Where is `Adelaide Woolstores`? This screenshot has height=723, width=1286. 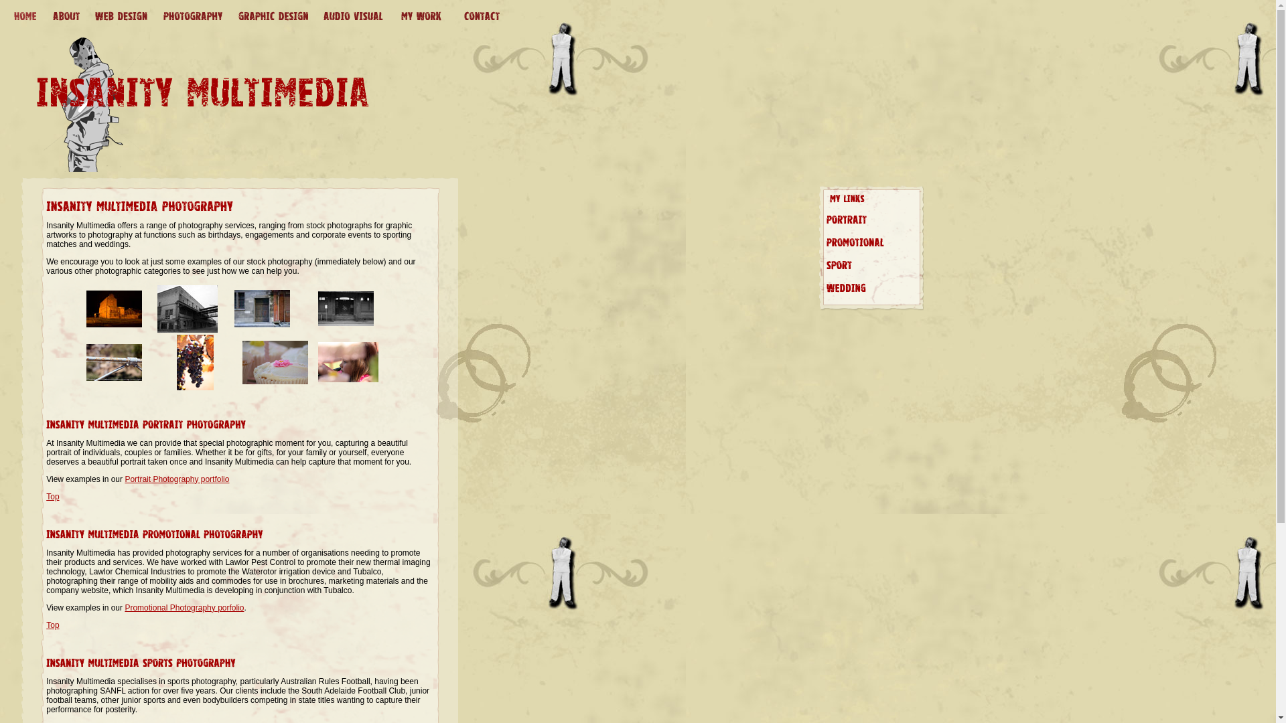 Adelaide Woolstores is located at coordinates (346, 323).